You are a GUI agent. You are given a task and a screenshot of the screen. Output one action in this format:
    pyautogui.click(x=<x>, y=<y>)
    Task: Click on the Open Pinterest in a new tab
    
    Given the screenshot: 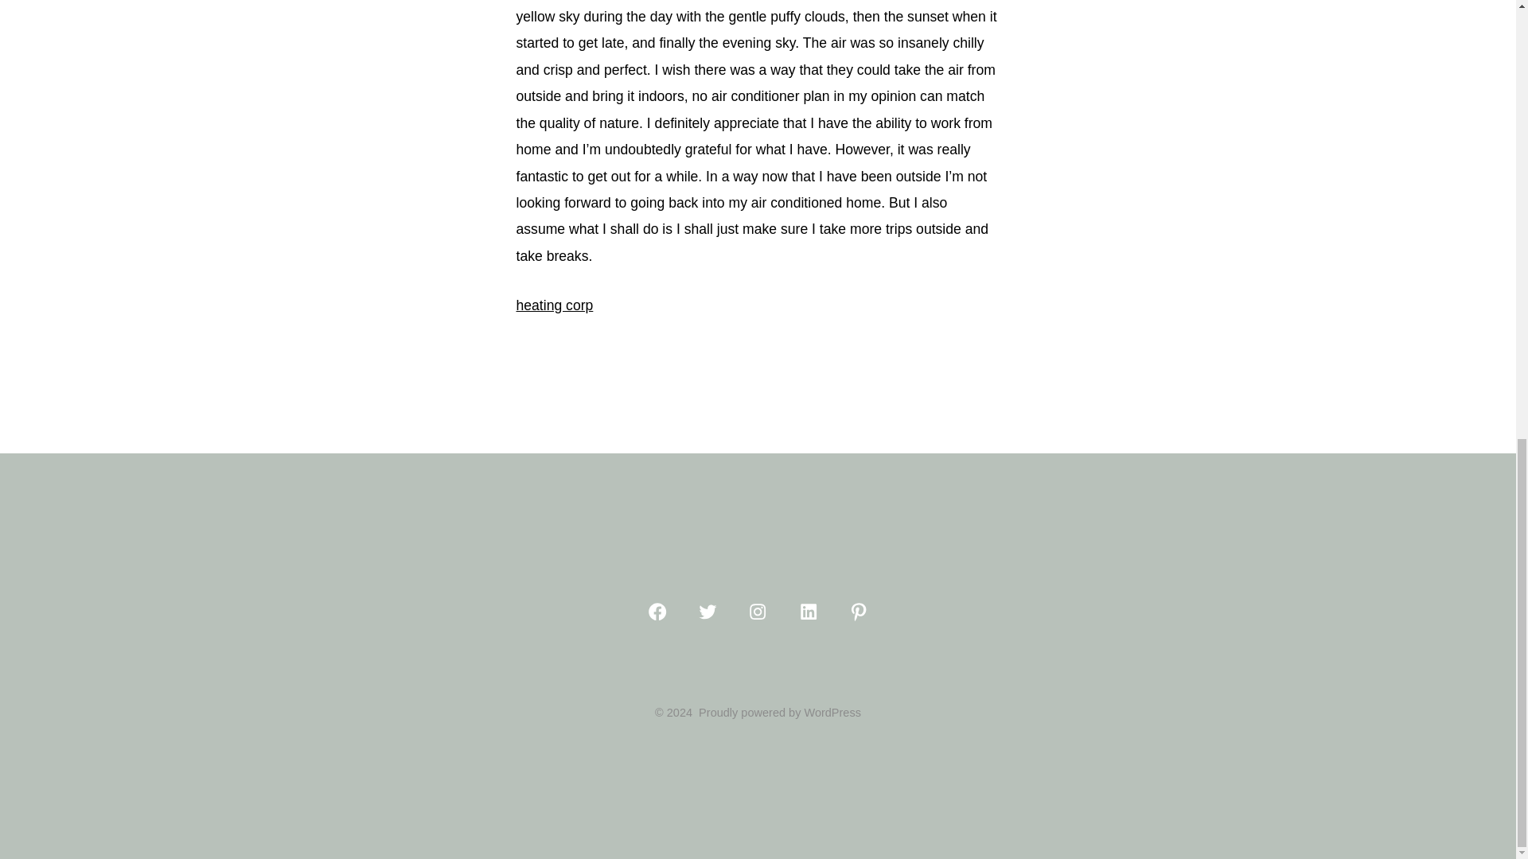 What is the action you would take?
    pyautogui.click(x=858, y=611)
    